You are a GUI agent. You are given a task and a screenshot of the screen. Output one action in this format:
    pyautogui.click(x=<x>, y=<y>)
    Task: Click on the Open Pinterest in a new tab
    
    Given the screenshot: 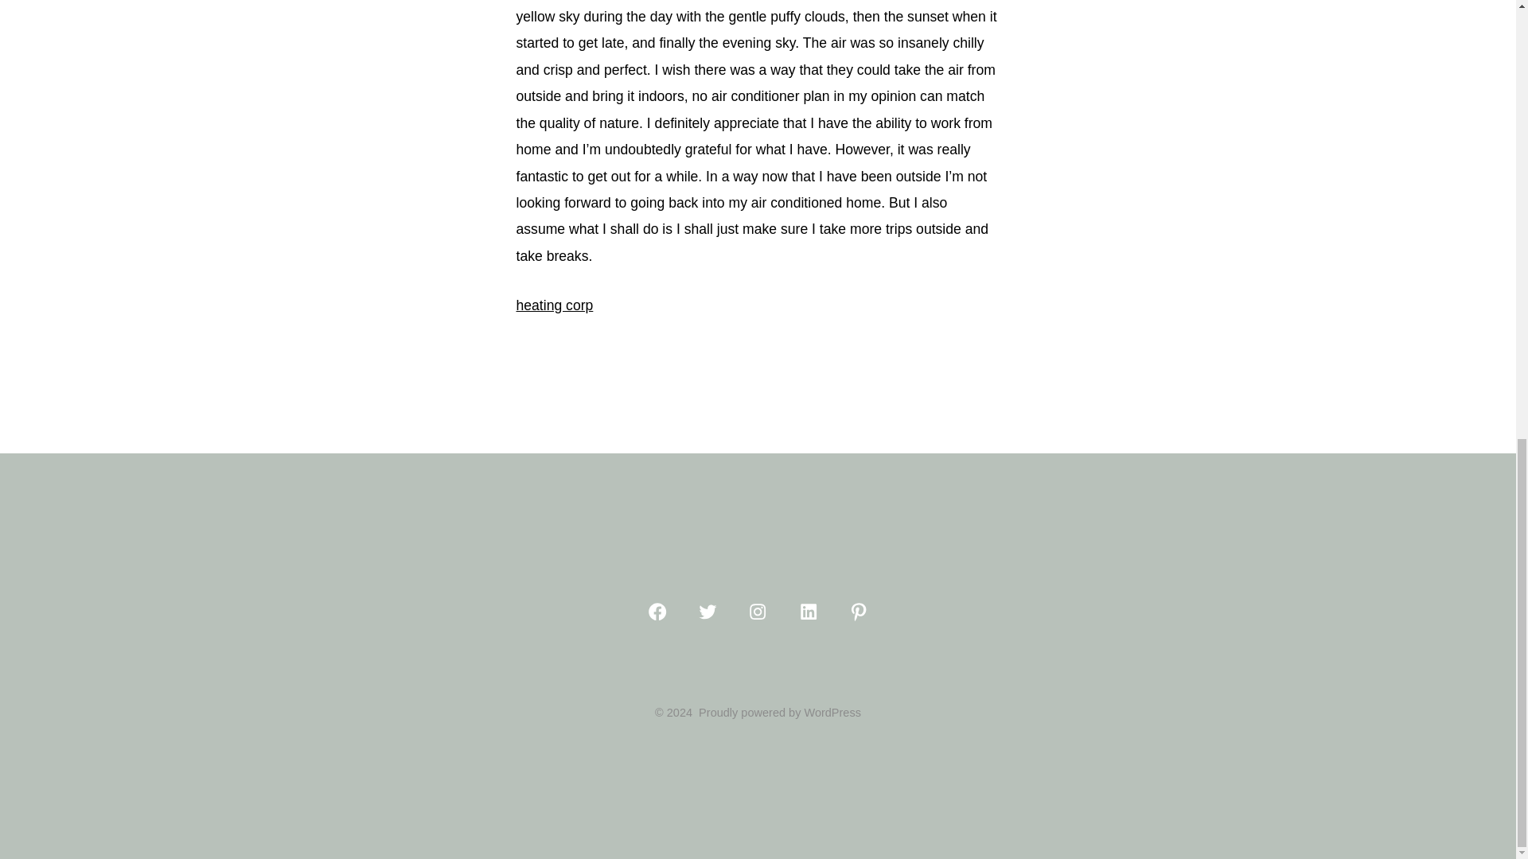 What is the action you would take?
    pyautogui.click(x=858, y=611)
    